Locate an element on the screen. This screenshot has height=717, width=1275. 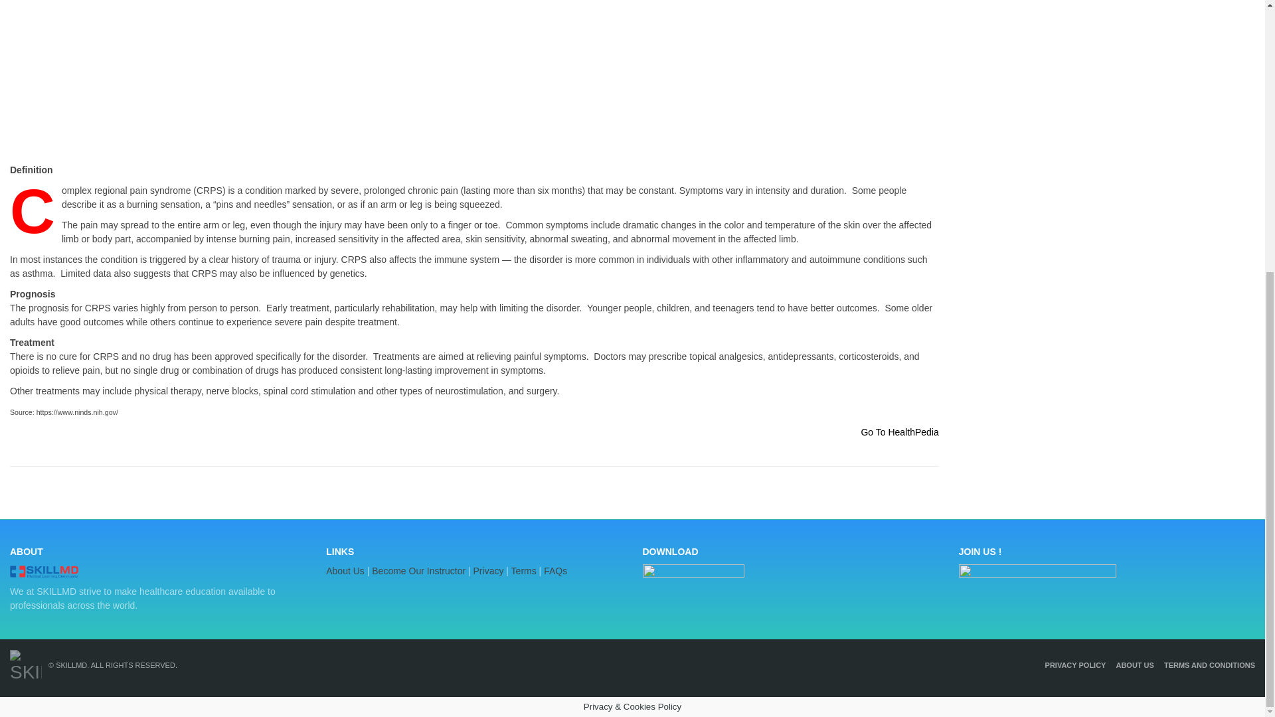
Become Our Instructor is located at coordinates (418, 571).